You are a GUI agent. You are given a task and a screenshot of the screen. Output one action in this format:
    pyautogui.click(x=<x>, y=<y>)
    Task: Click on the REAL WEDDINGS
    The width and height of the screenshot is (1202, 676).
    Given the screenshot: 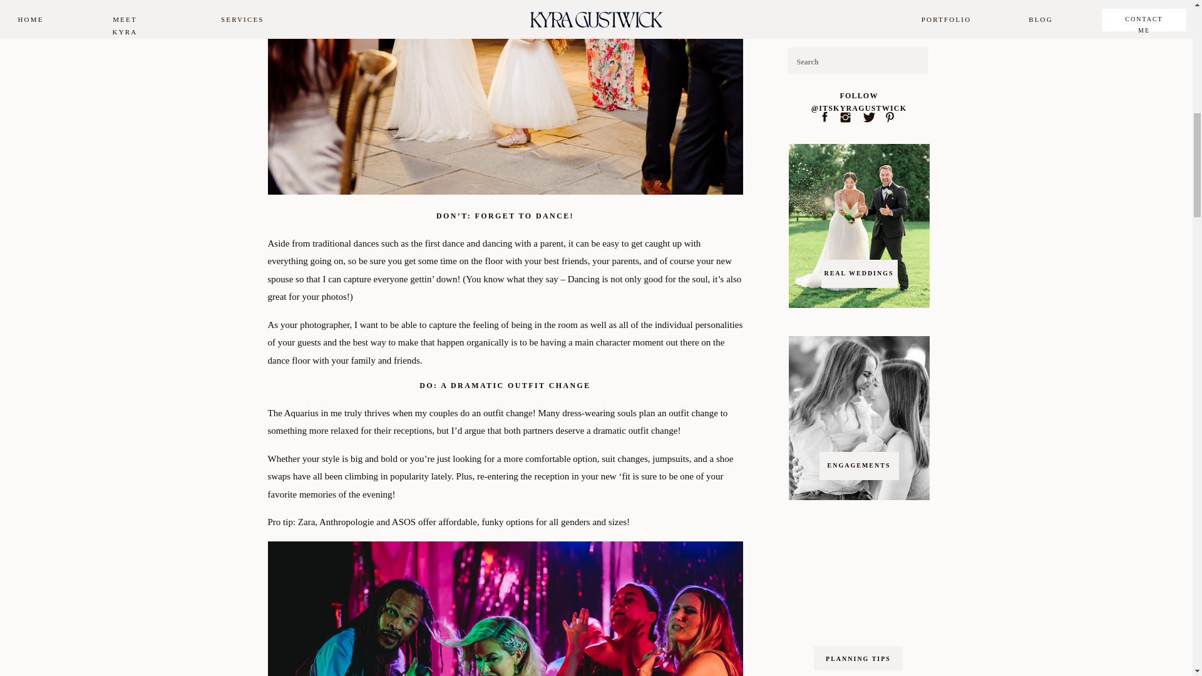 What is the action you would take?
    pyautogui.click(x=859, y=277)
    